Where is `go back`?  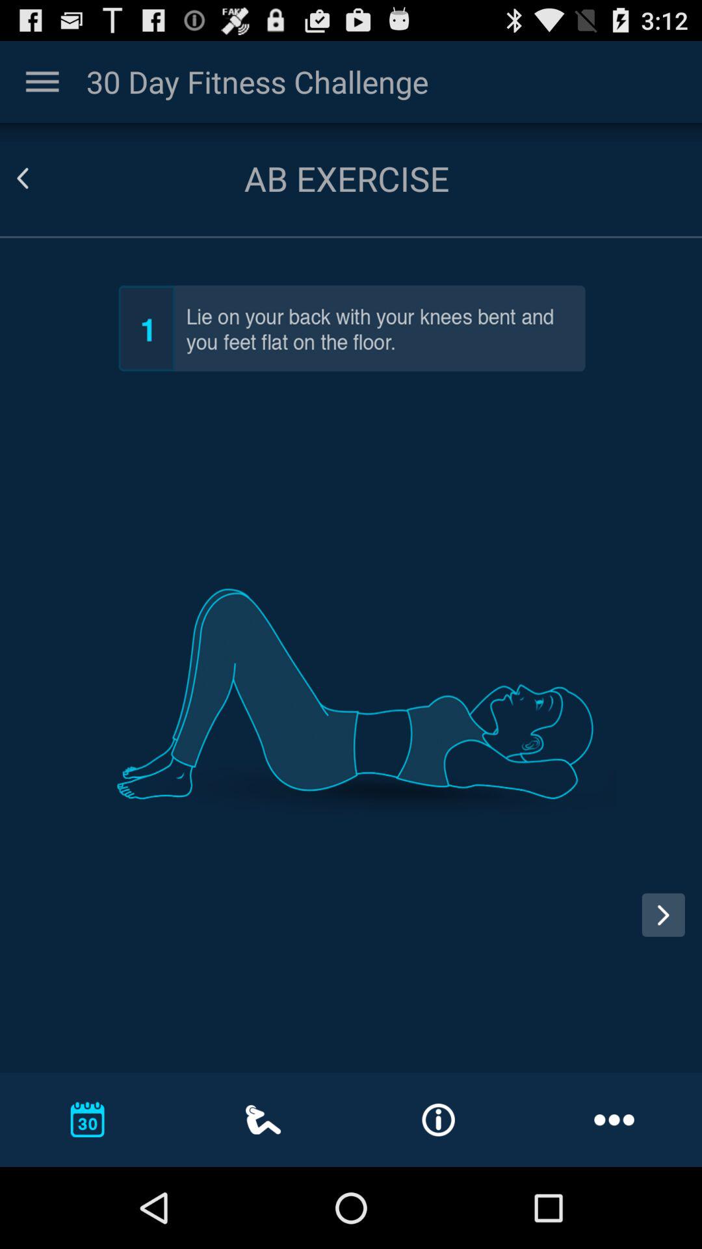 go back is located at coordinates (38, 178).